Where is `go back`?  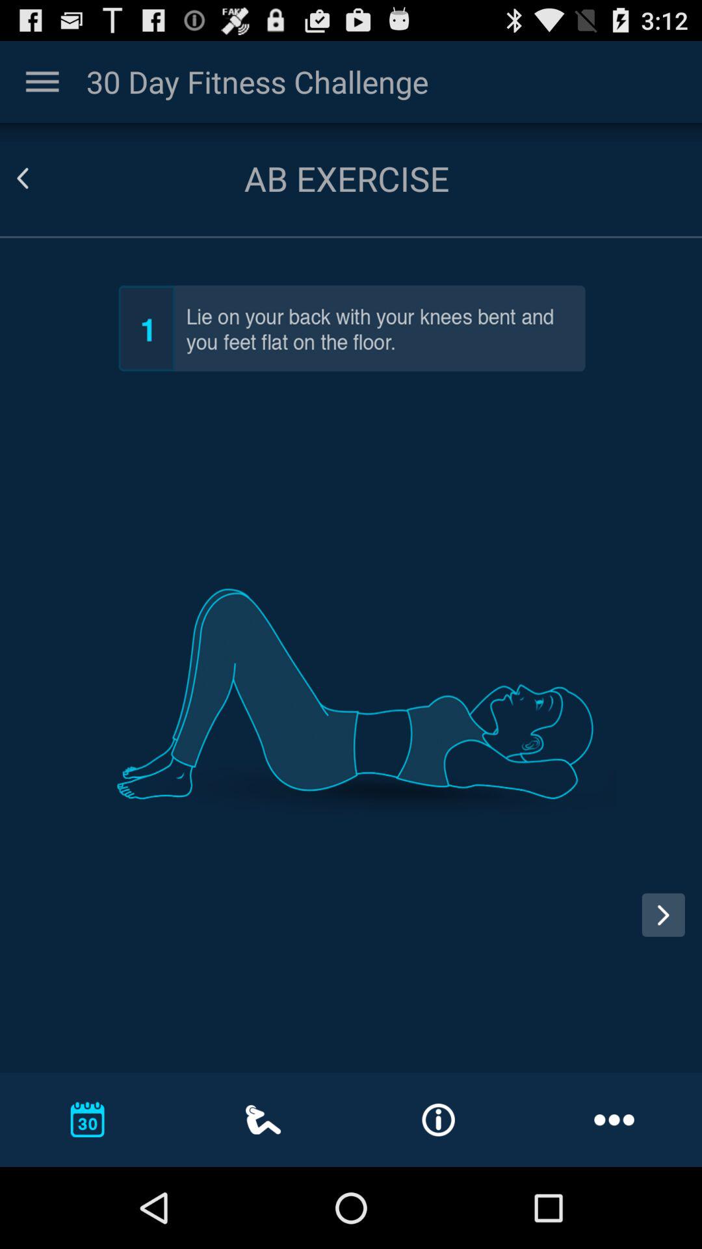 go back is located at coordinates (38, 178).